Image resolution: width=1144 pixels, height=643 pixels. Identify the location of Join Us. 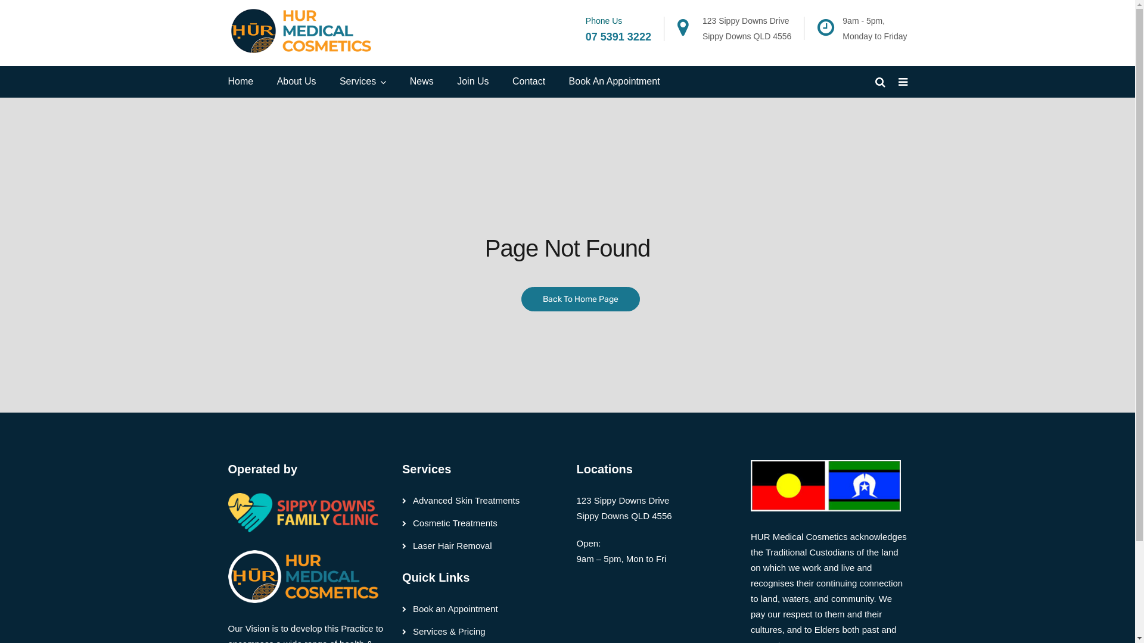
(473, 82).